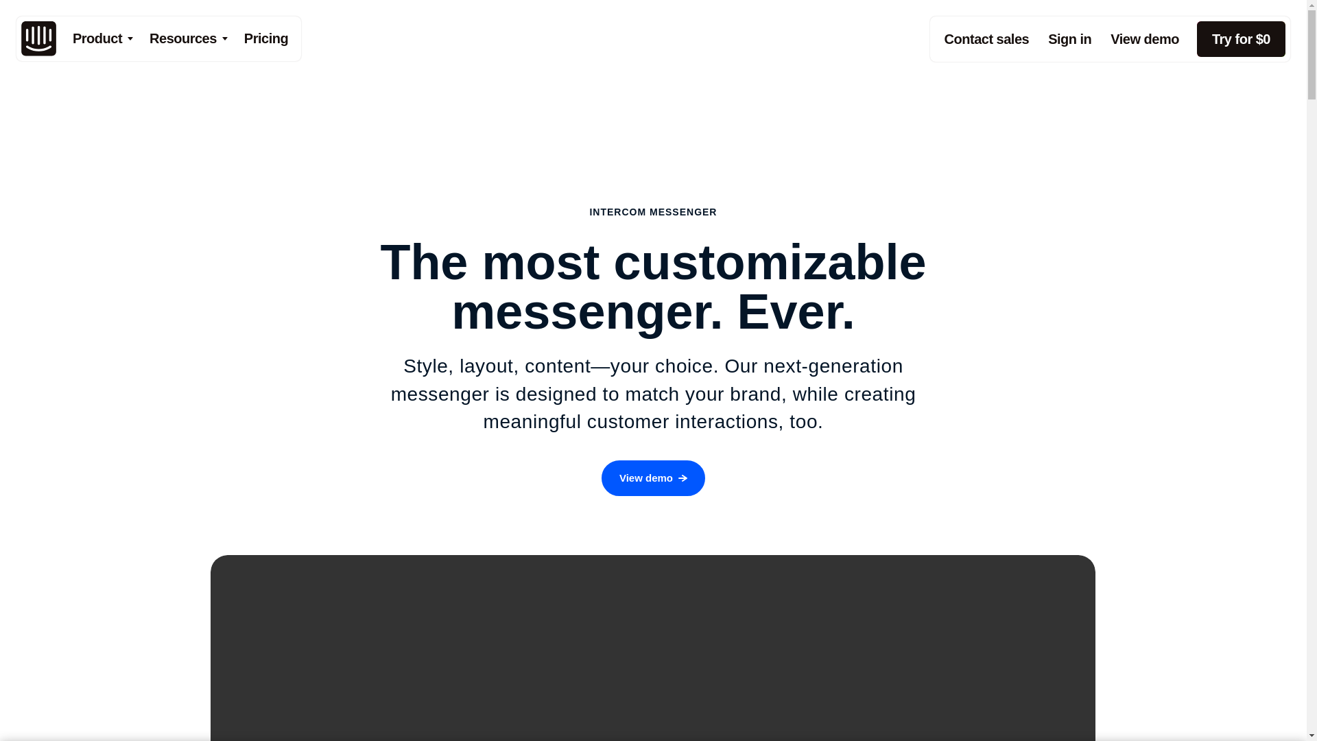  Describe the element at coordinates (1145, 39) in the screenshot. I see `View demo` at that location.